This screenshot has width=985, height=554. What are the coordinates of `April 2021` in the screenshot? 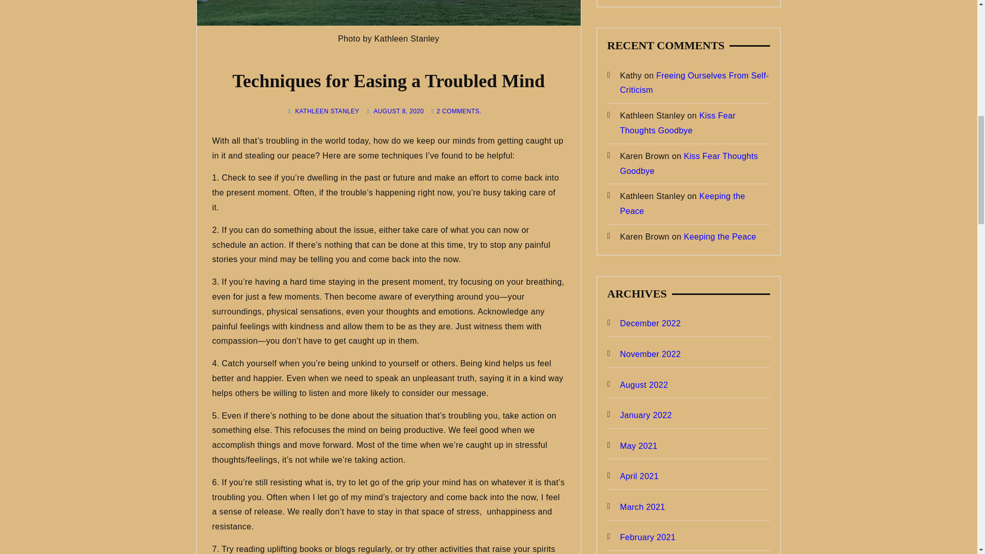 It's located at (633, 476).